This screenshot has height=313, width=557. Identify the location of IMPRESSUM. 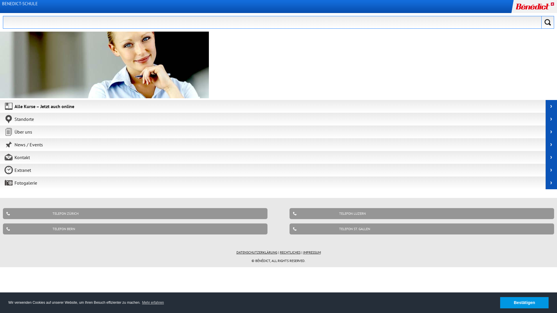
(312, 252).